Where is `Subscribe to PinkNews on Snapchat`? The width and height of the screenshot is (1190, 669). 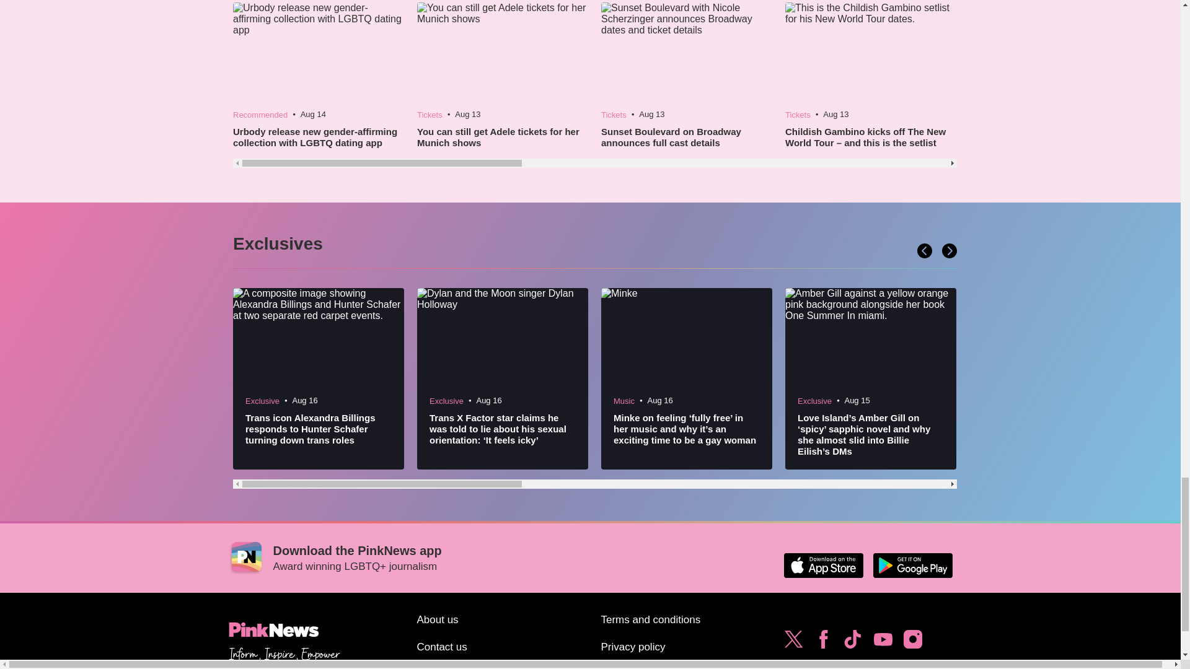 Subscribe to PinkNews on Snapchat is located at coordinates (793, 663).